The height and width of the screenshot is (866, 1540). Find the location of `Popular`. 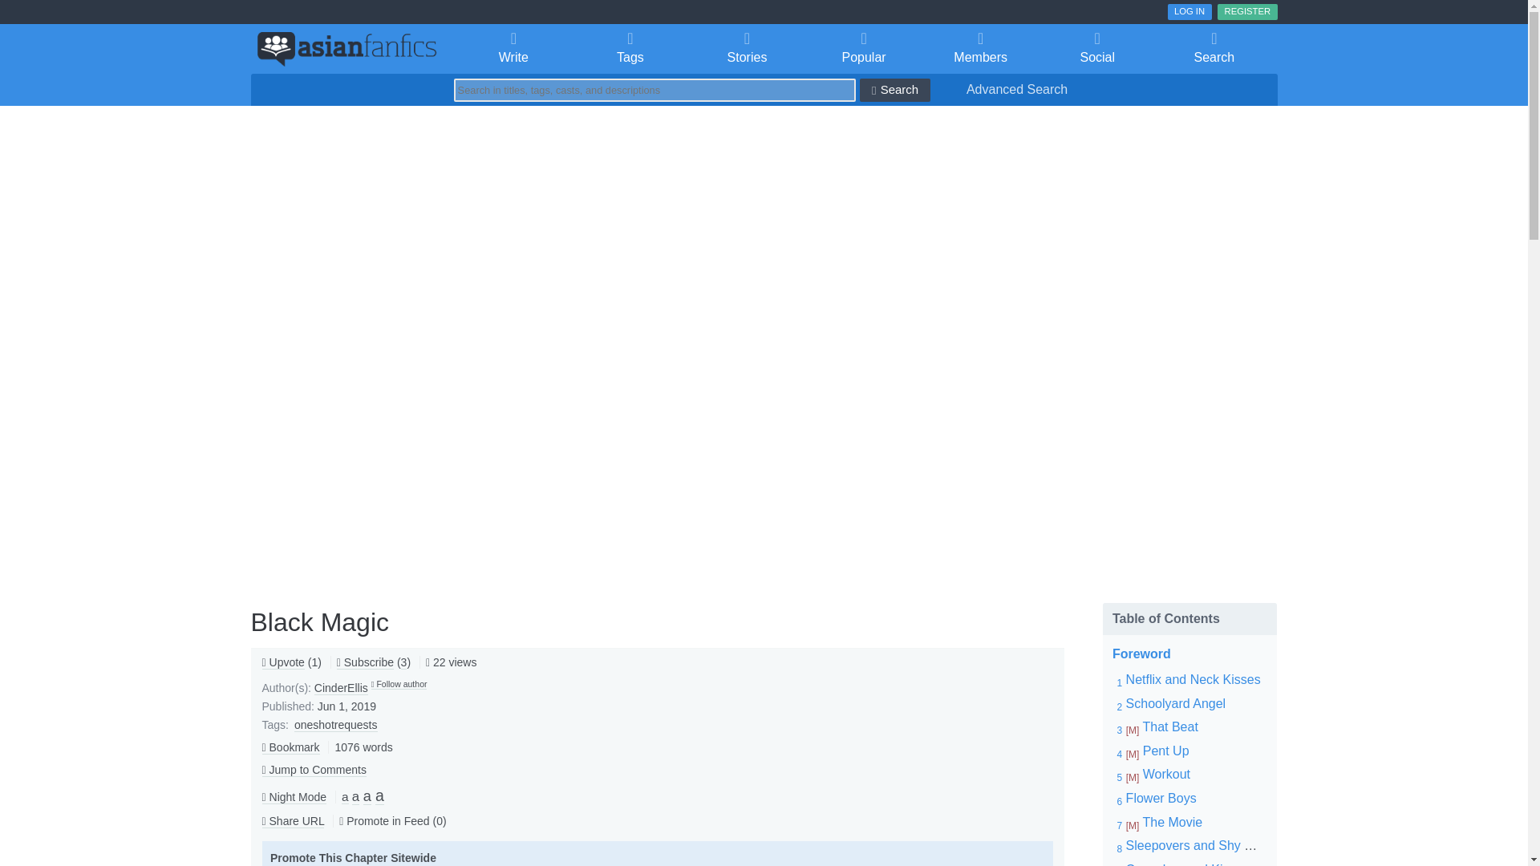

Popular is located at coordinates (864, 48).